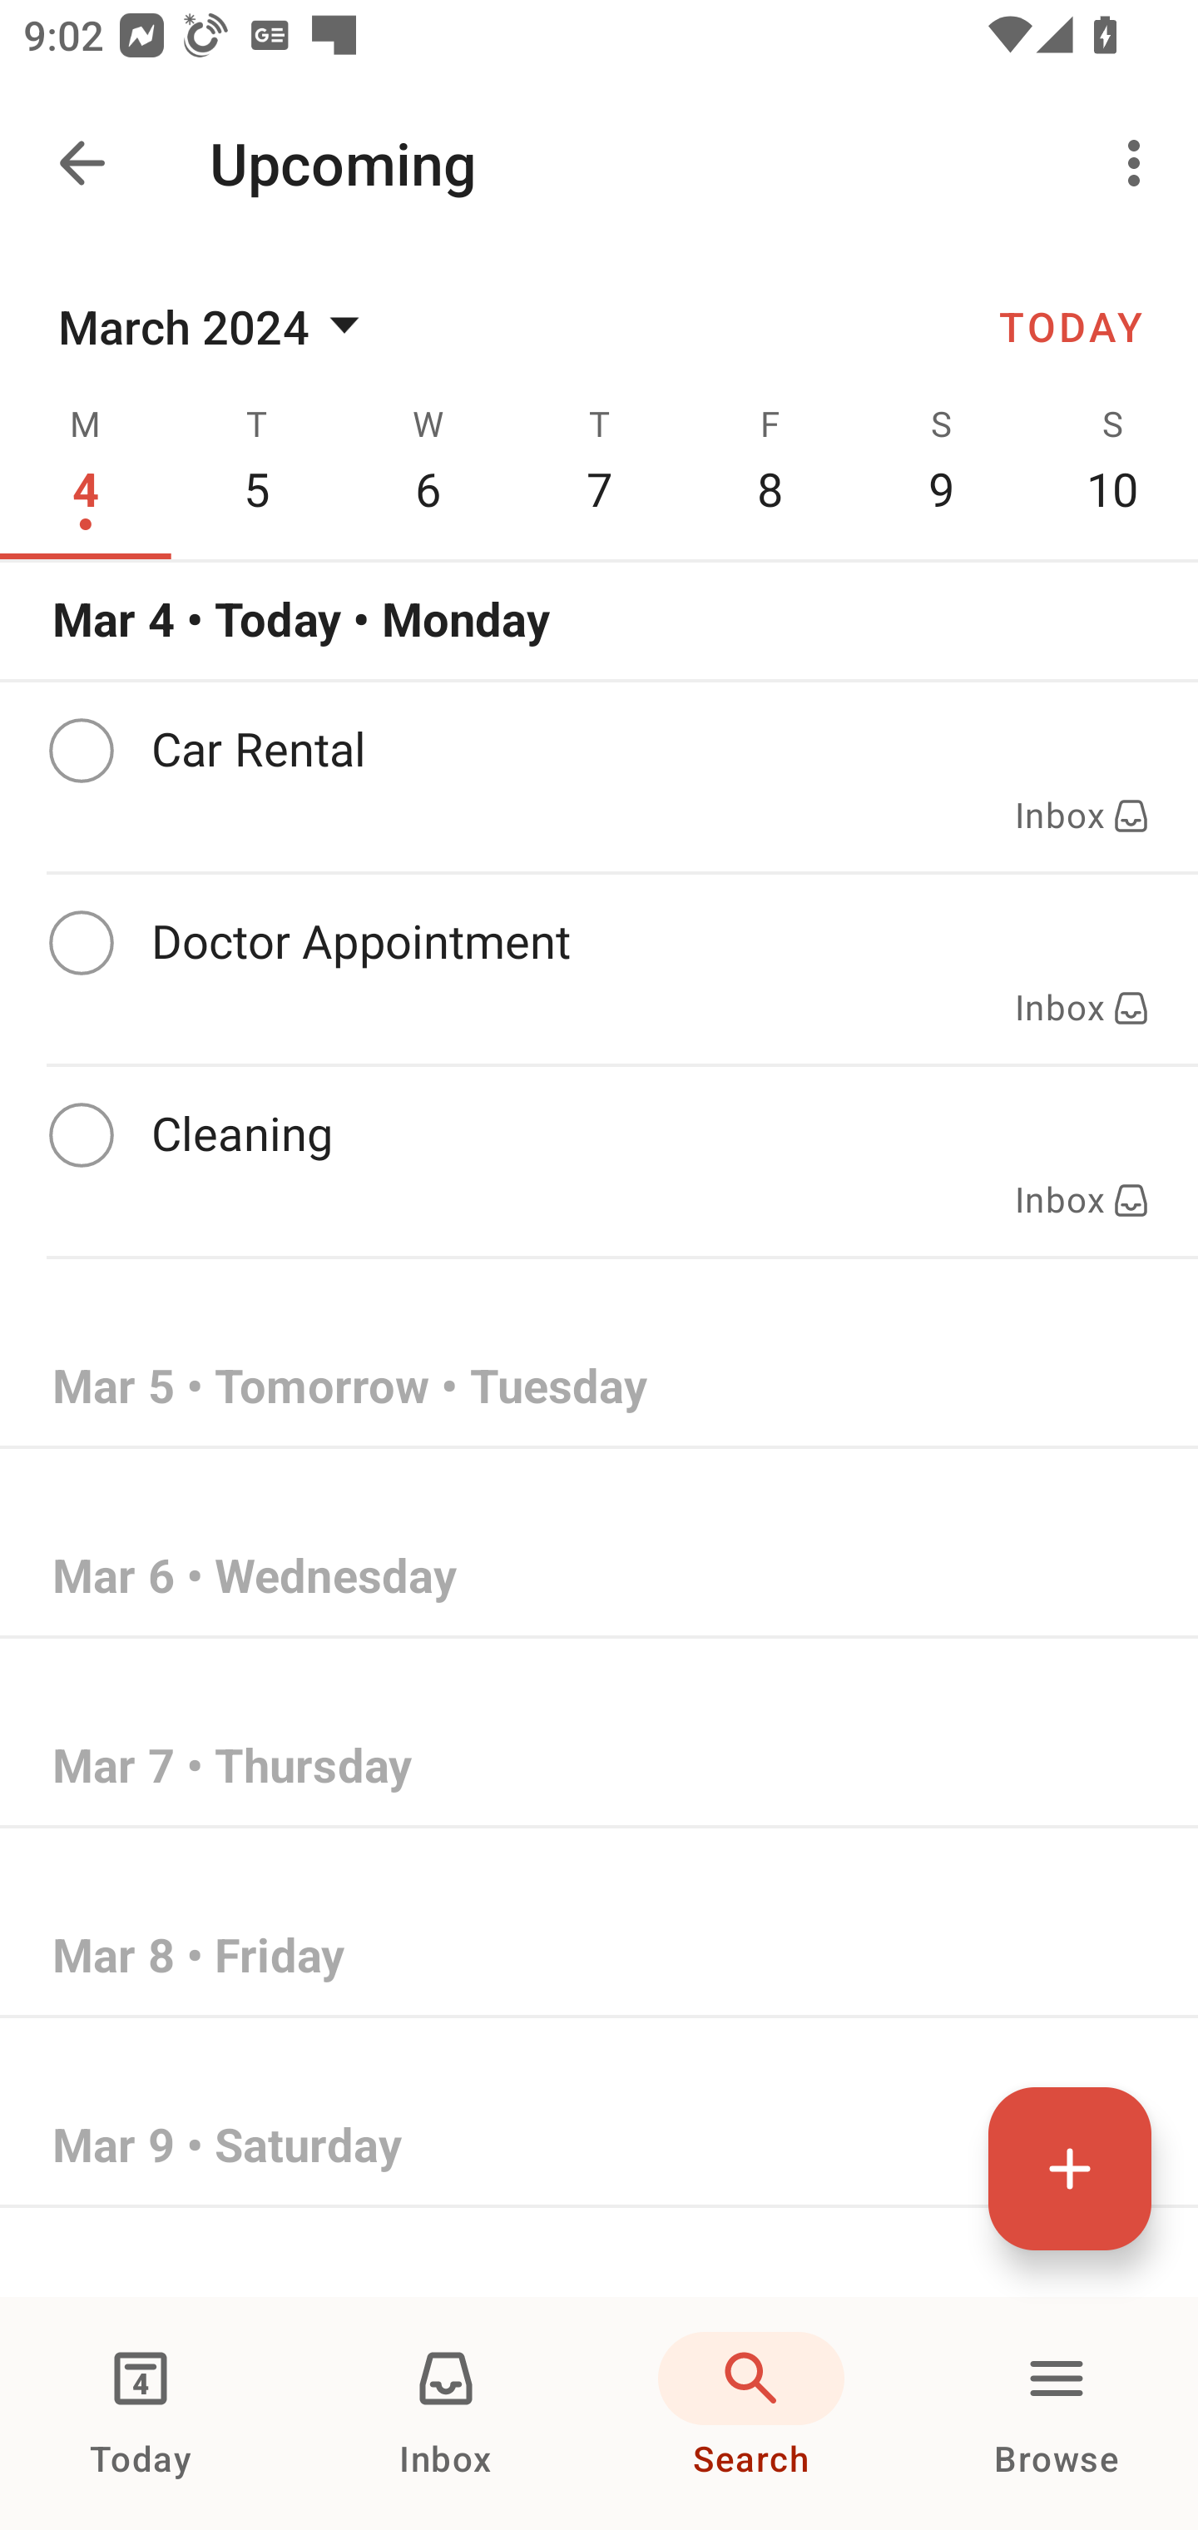 The height and width of the screenshot is (2530, 1198). Describe the element at coordinates (599, 163) in the screenshot. I see `Navigate up Upcoming More options` at that location.